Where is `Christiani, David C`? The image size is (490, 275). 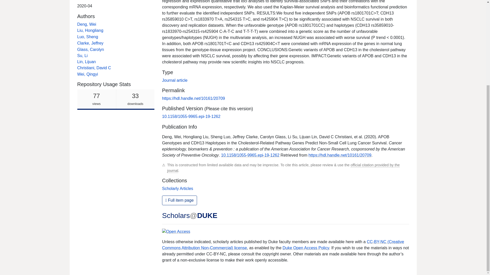
Christiani, David C is located at coordinates (94, 68).